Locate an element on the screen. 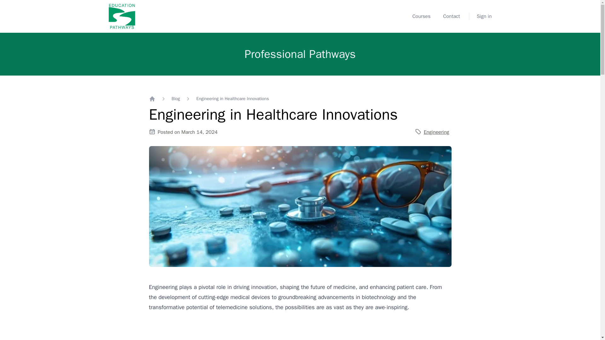  Blog is located at coordinates (175, 99).